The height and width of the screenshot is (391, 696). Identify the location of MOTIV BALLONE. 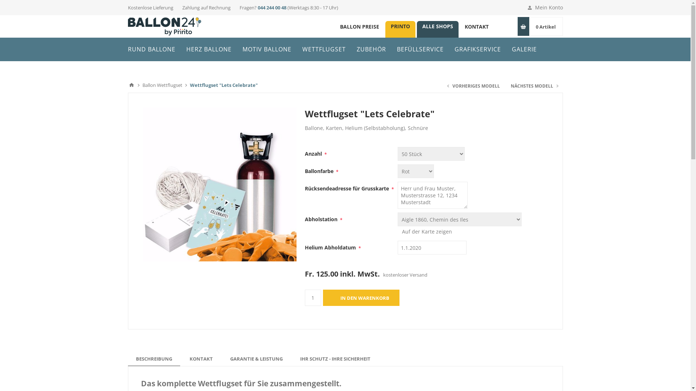
(267, 49).